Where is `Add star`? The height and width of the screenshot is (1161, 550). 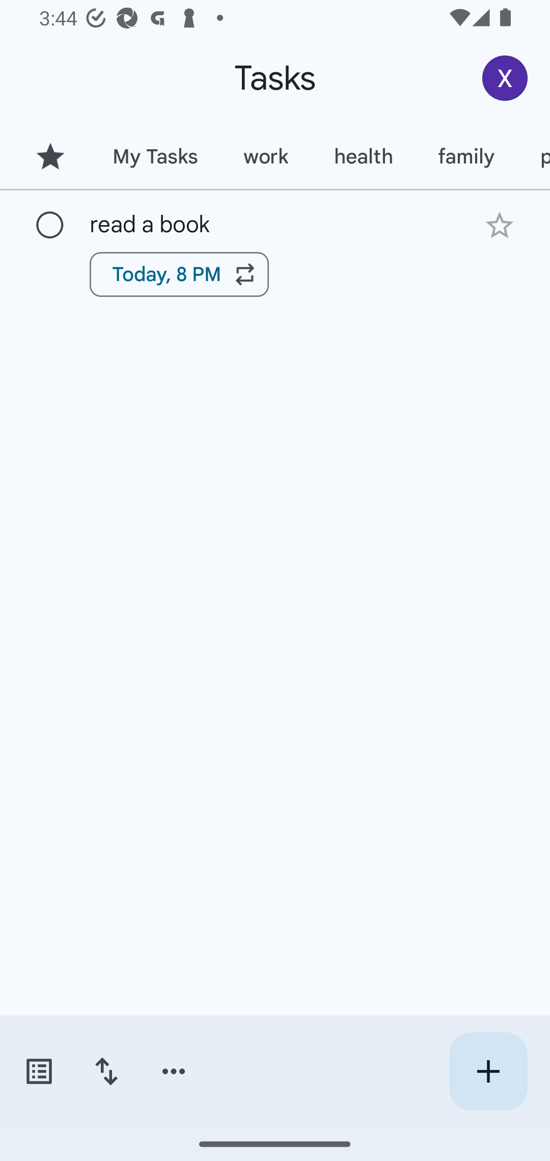 Add star is located at coordinates (499, 225).